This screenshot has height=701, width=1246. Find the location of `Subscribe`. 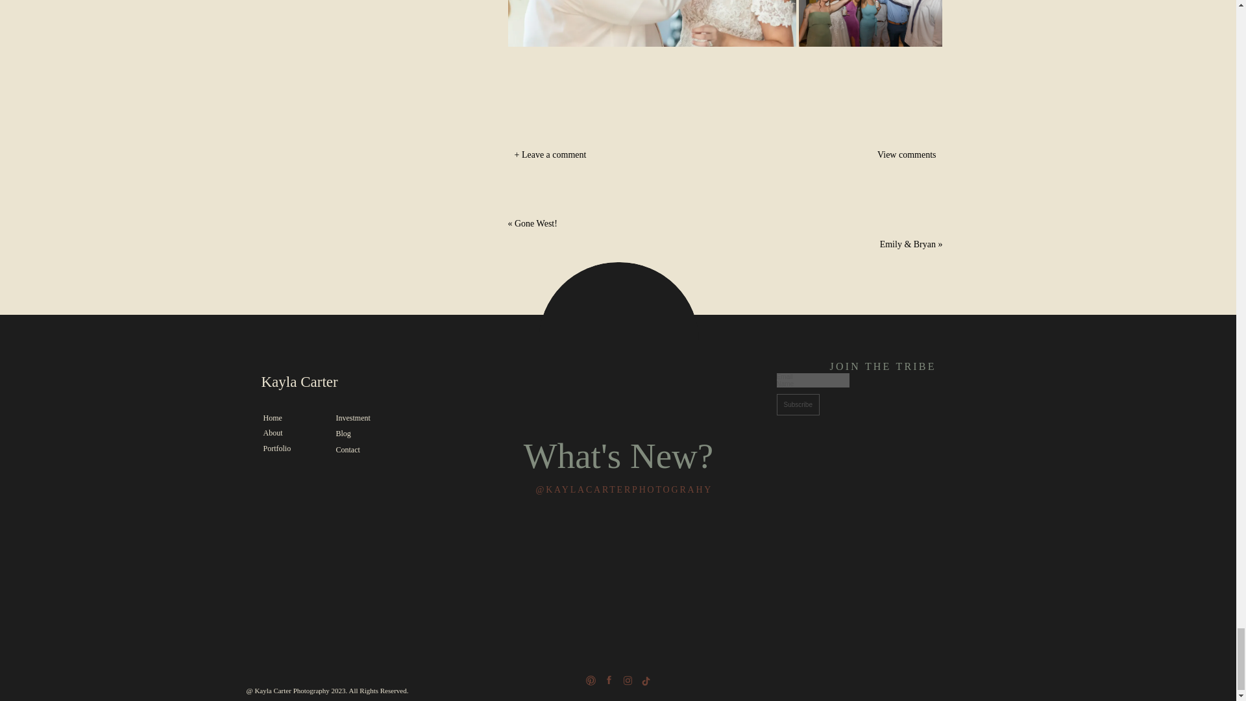

Subscribe is located at coordinates (797, 404).